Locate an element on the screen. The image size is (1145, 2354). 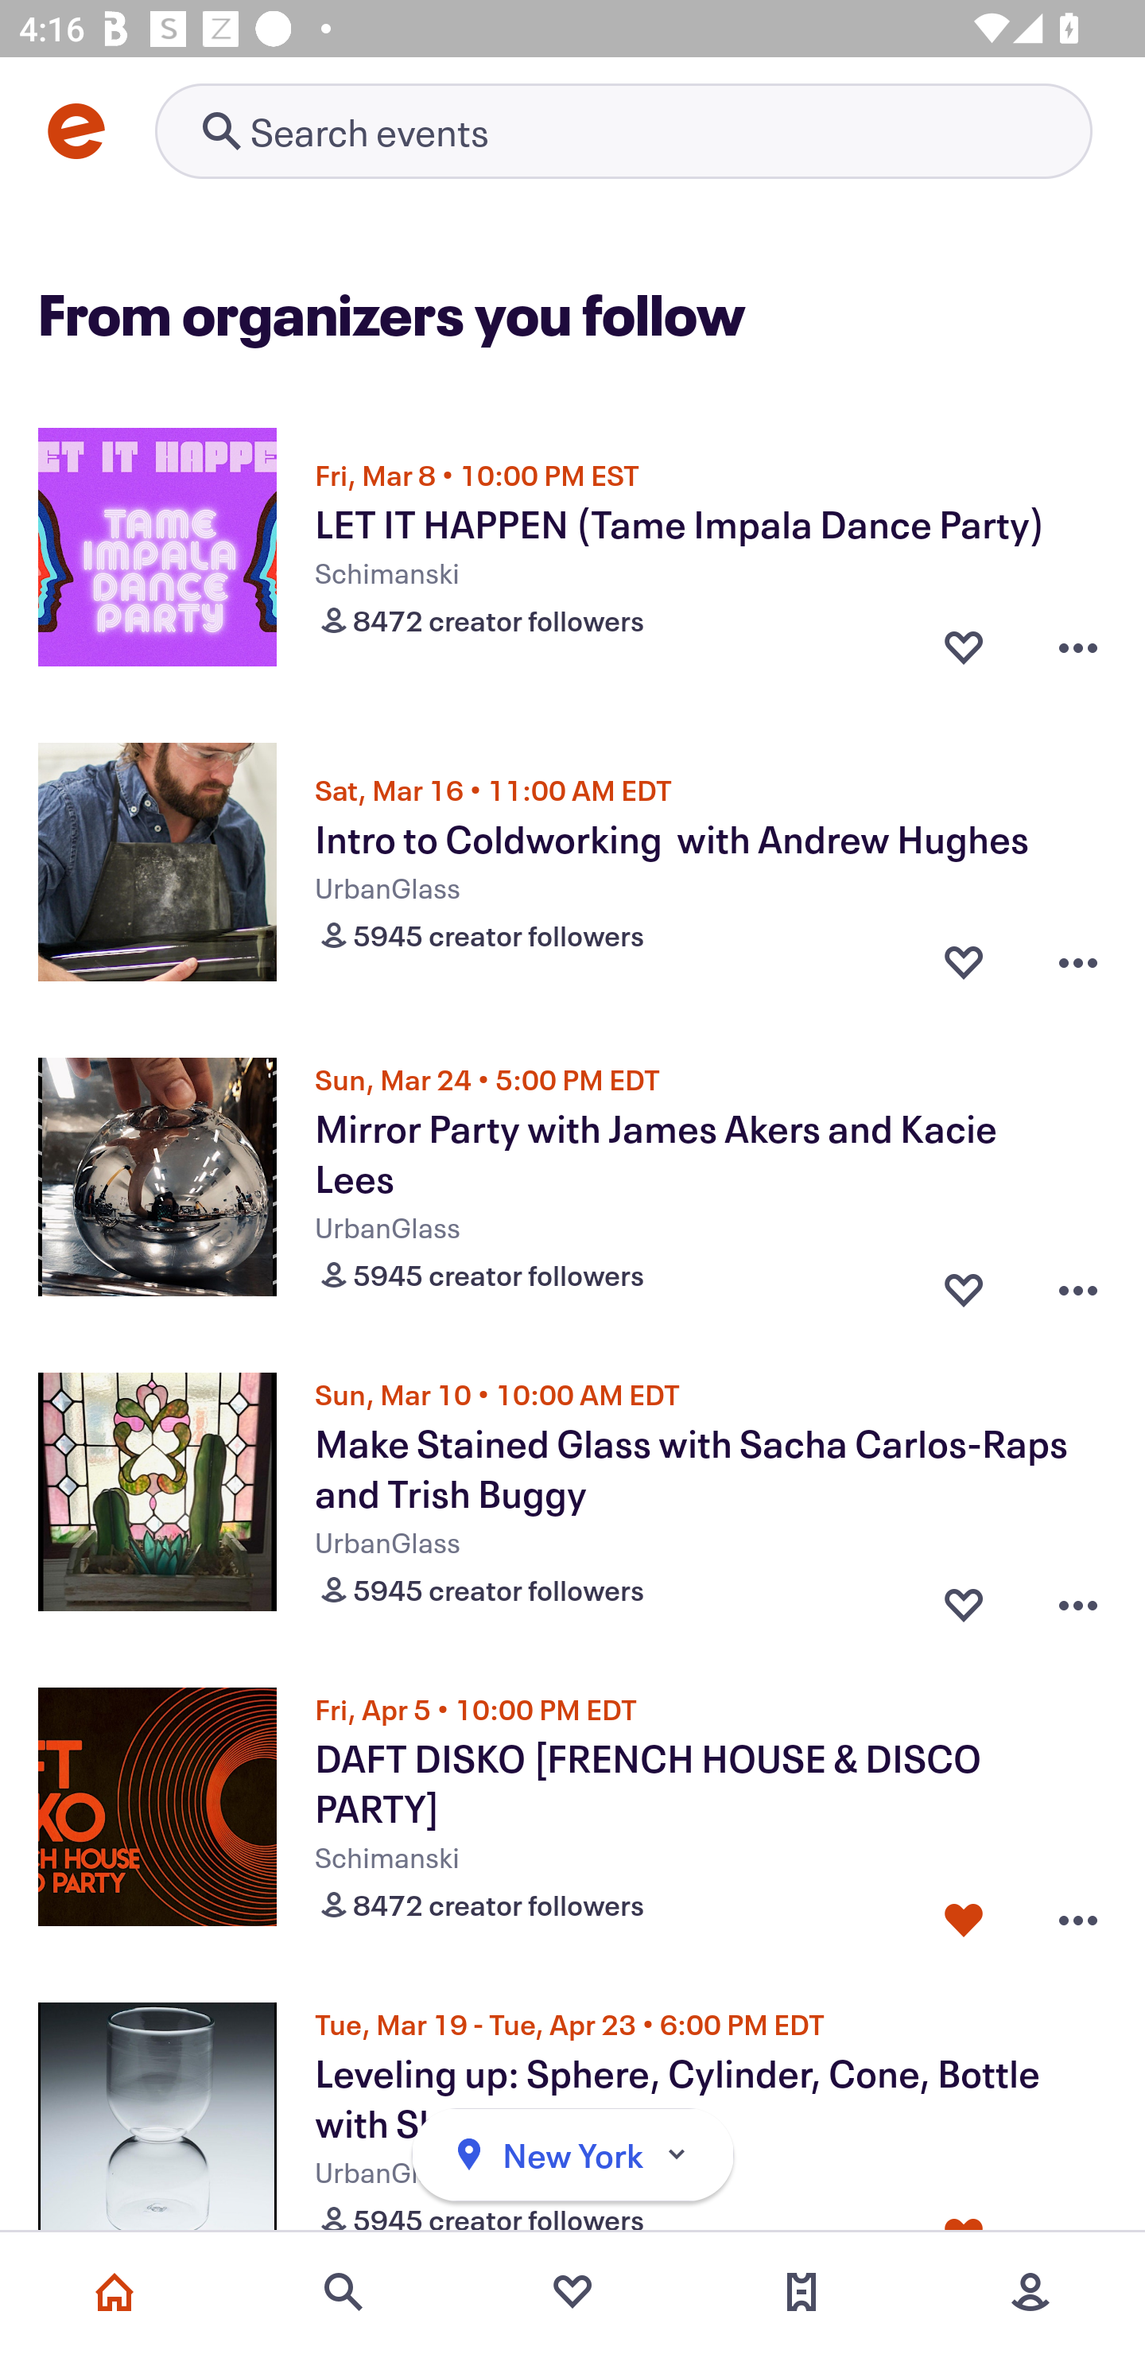
More is located at coordinates (1030, 2292).